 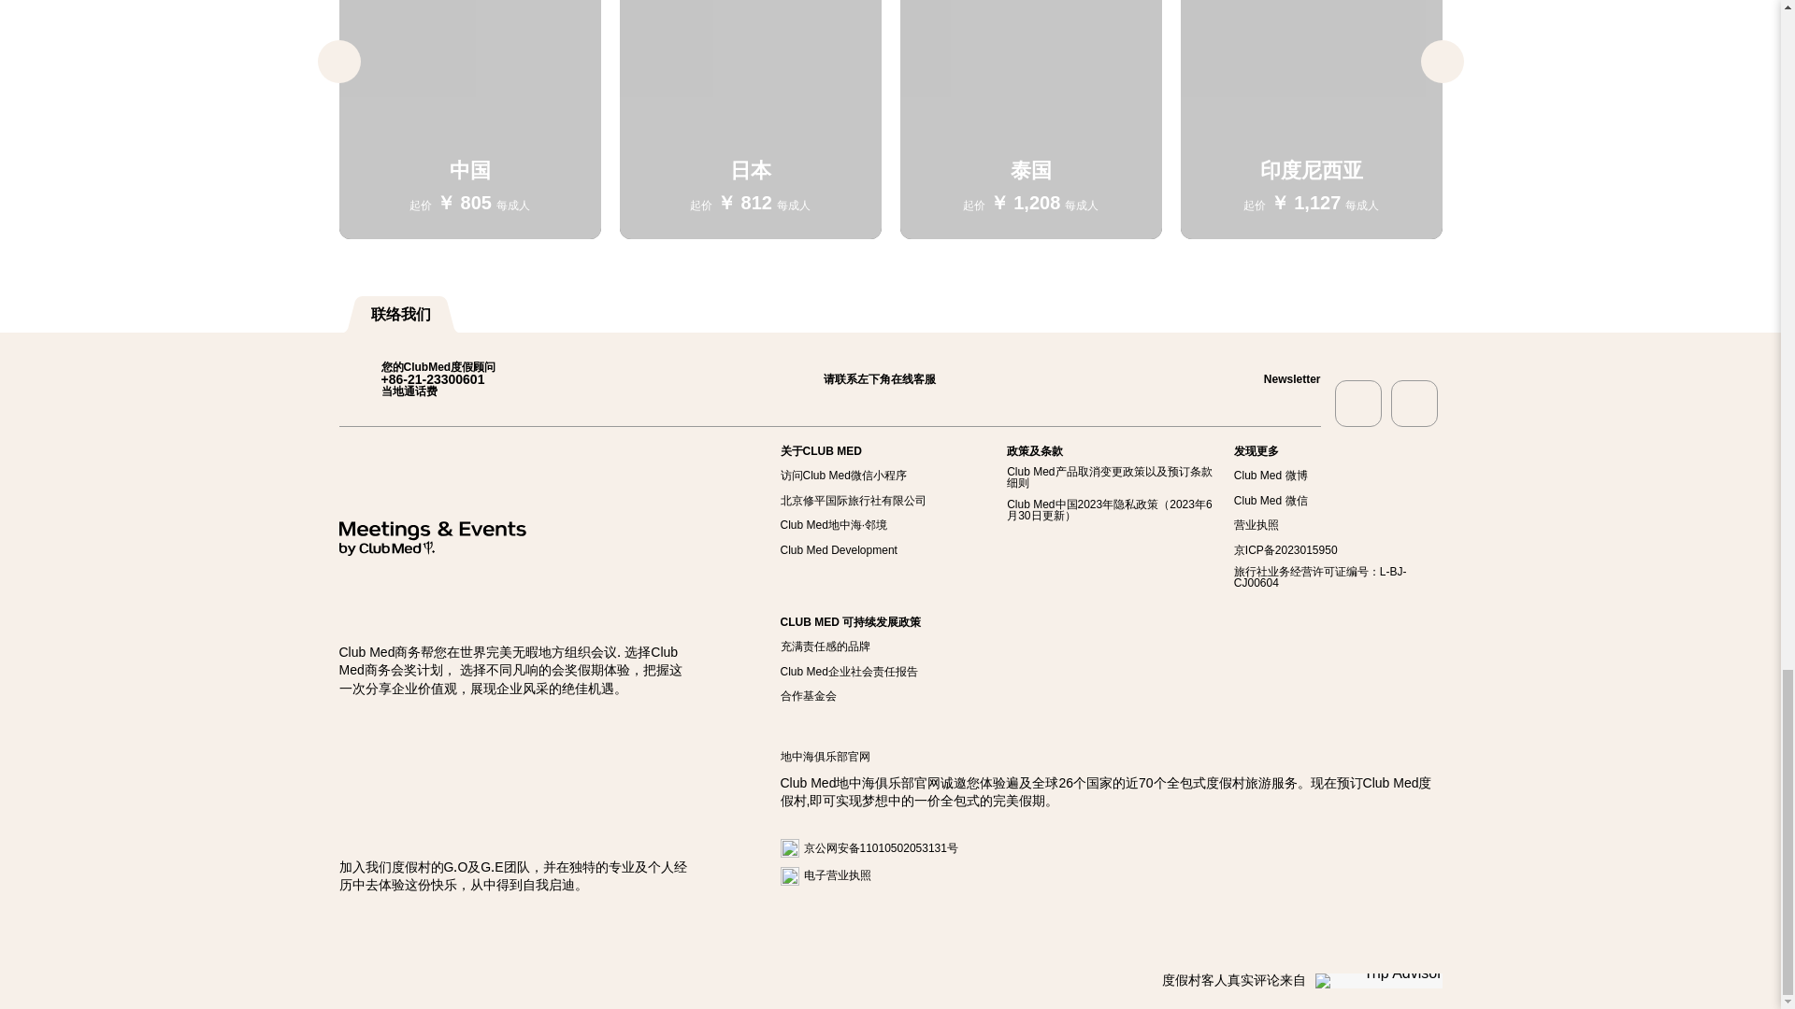 What do you see at coordinates (1271, 378) in the screenshot?
I see `Newsletter` at bounding box center [1271, 378].